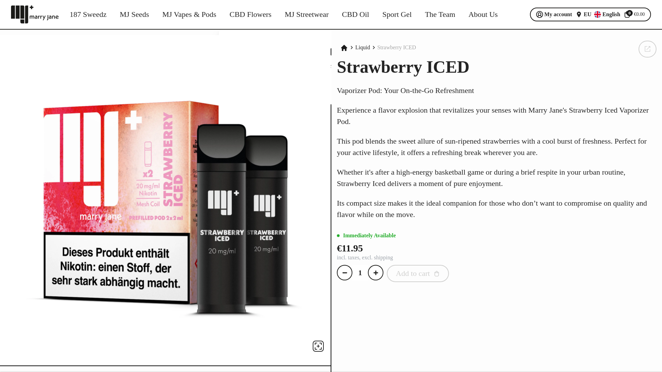 The height and width of the screenshot is (372, 662). Describe the element at coordinates (397, 48) in the screenshot. I see `Strawberry ICED` at that location.